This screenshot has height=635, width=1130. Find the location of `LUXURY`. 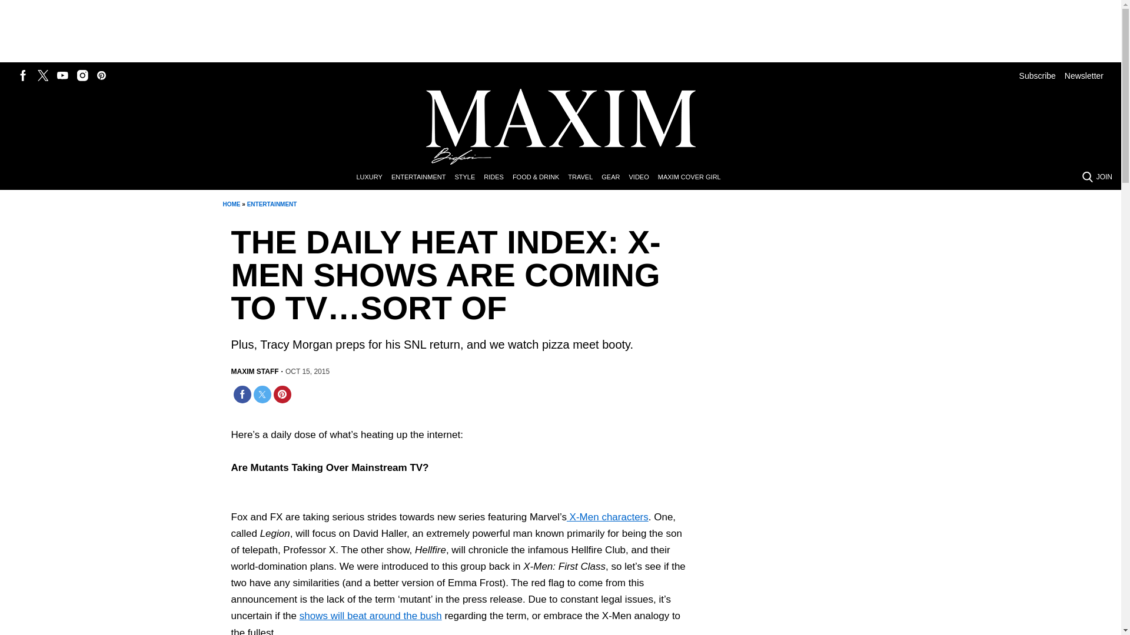

LUXURY is located at coordinates (373, 178).